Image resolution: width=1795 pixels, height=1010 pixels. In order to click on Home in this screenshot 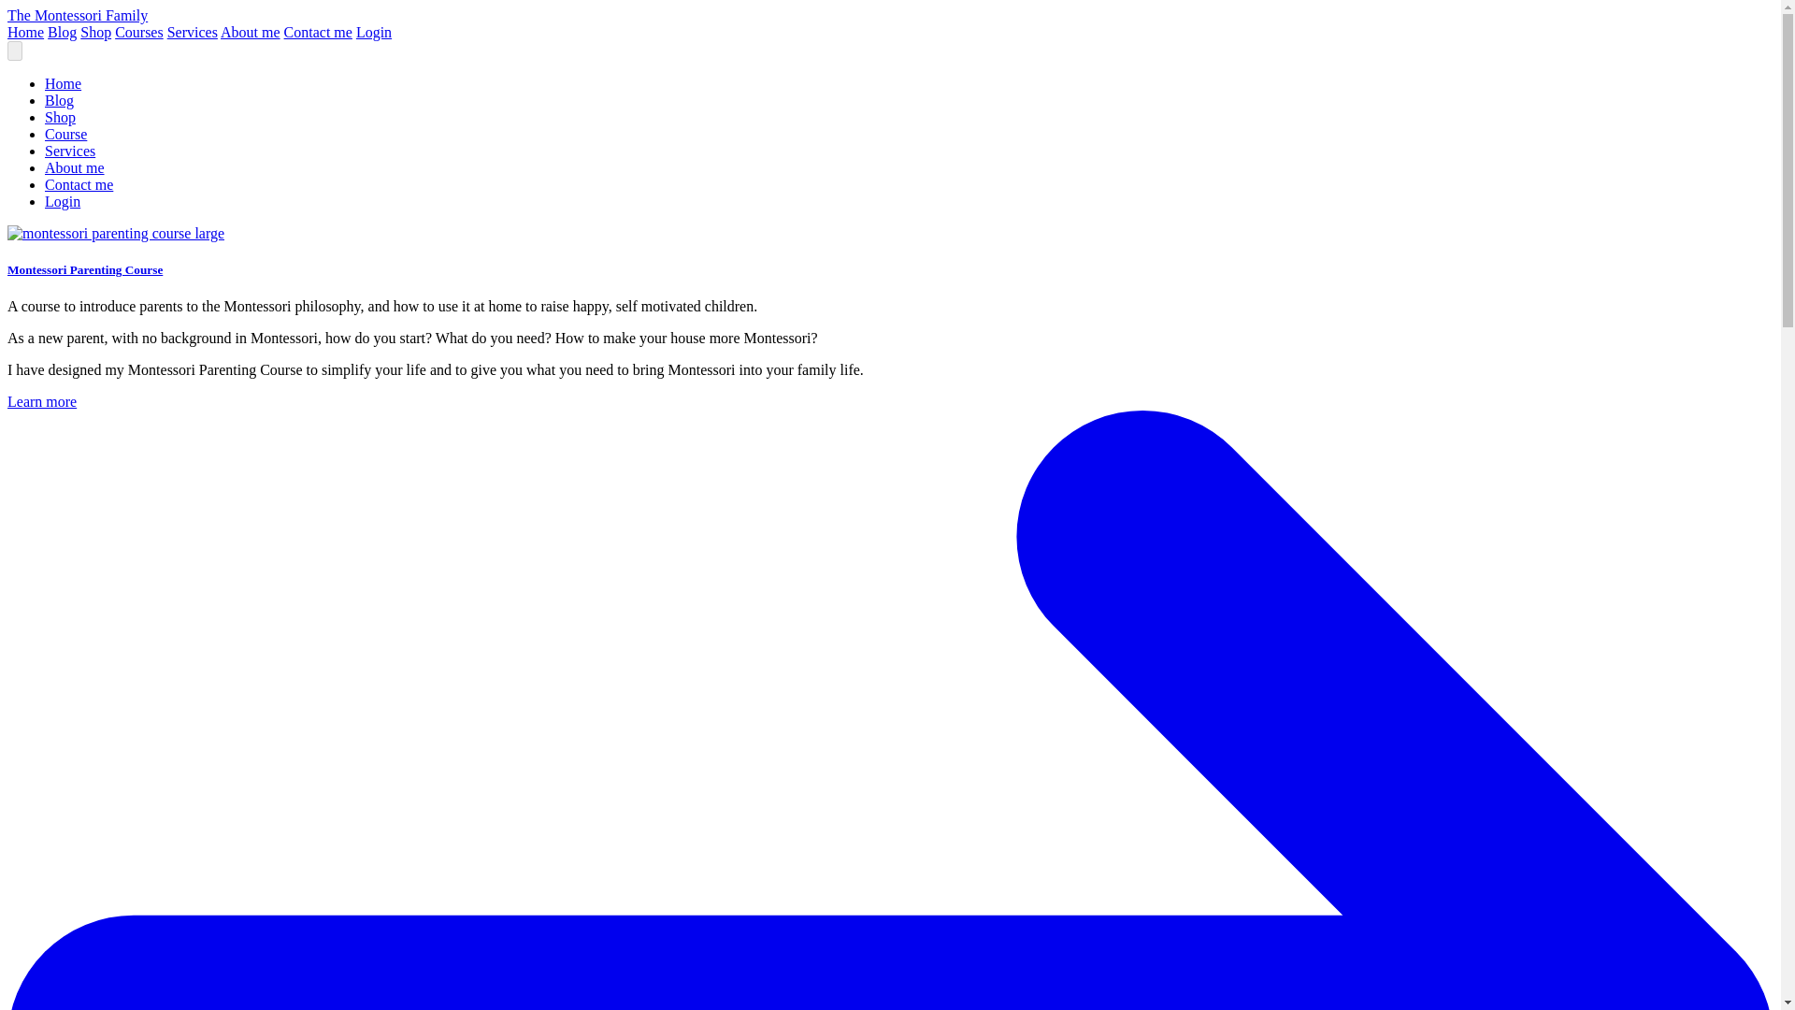, I will do `click(24, 32)`.